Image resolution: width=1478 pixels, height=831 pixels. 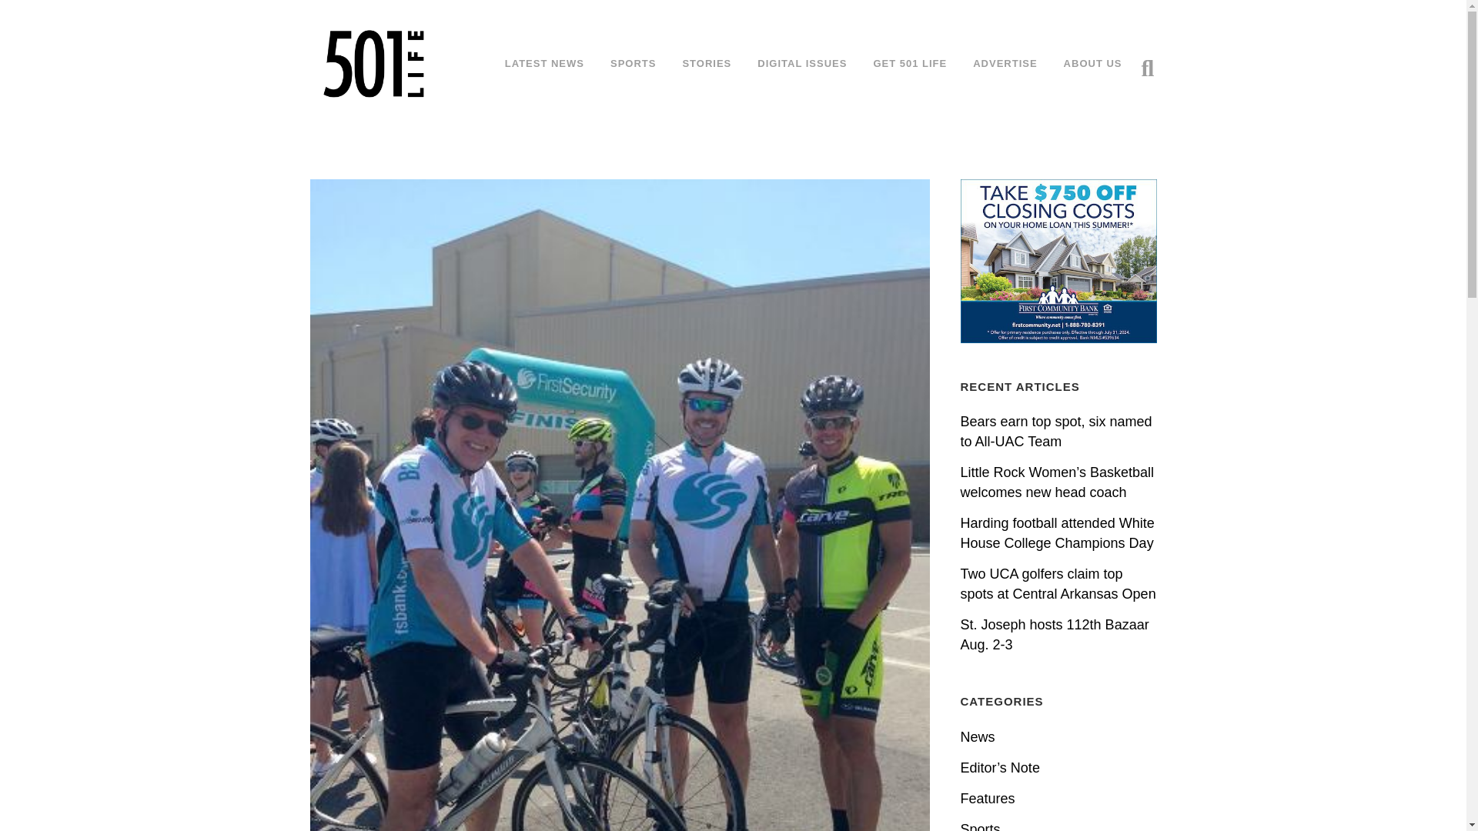 What do you see at coordinates (707, 63) in the screenshot?
I see `STORIES` at bounding box center [707, 63].